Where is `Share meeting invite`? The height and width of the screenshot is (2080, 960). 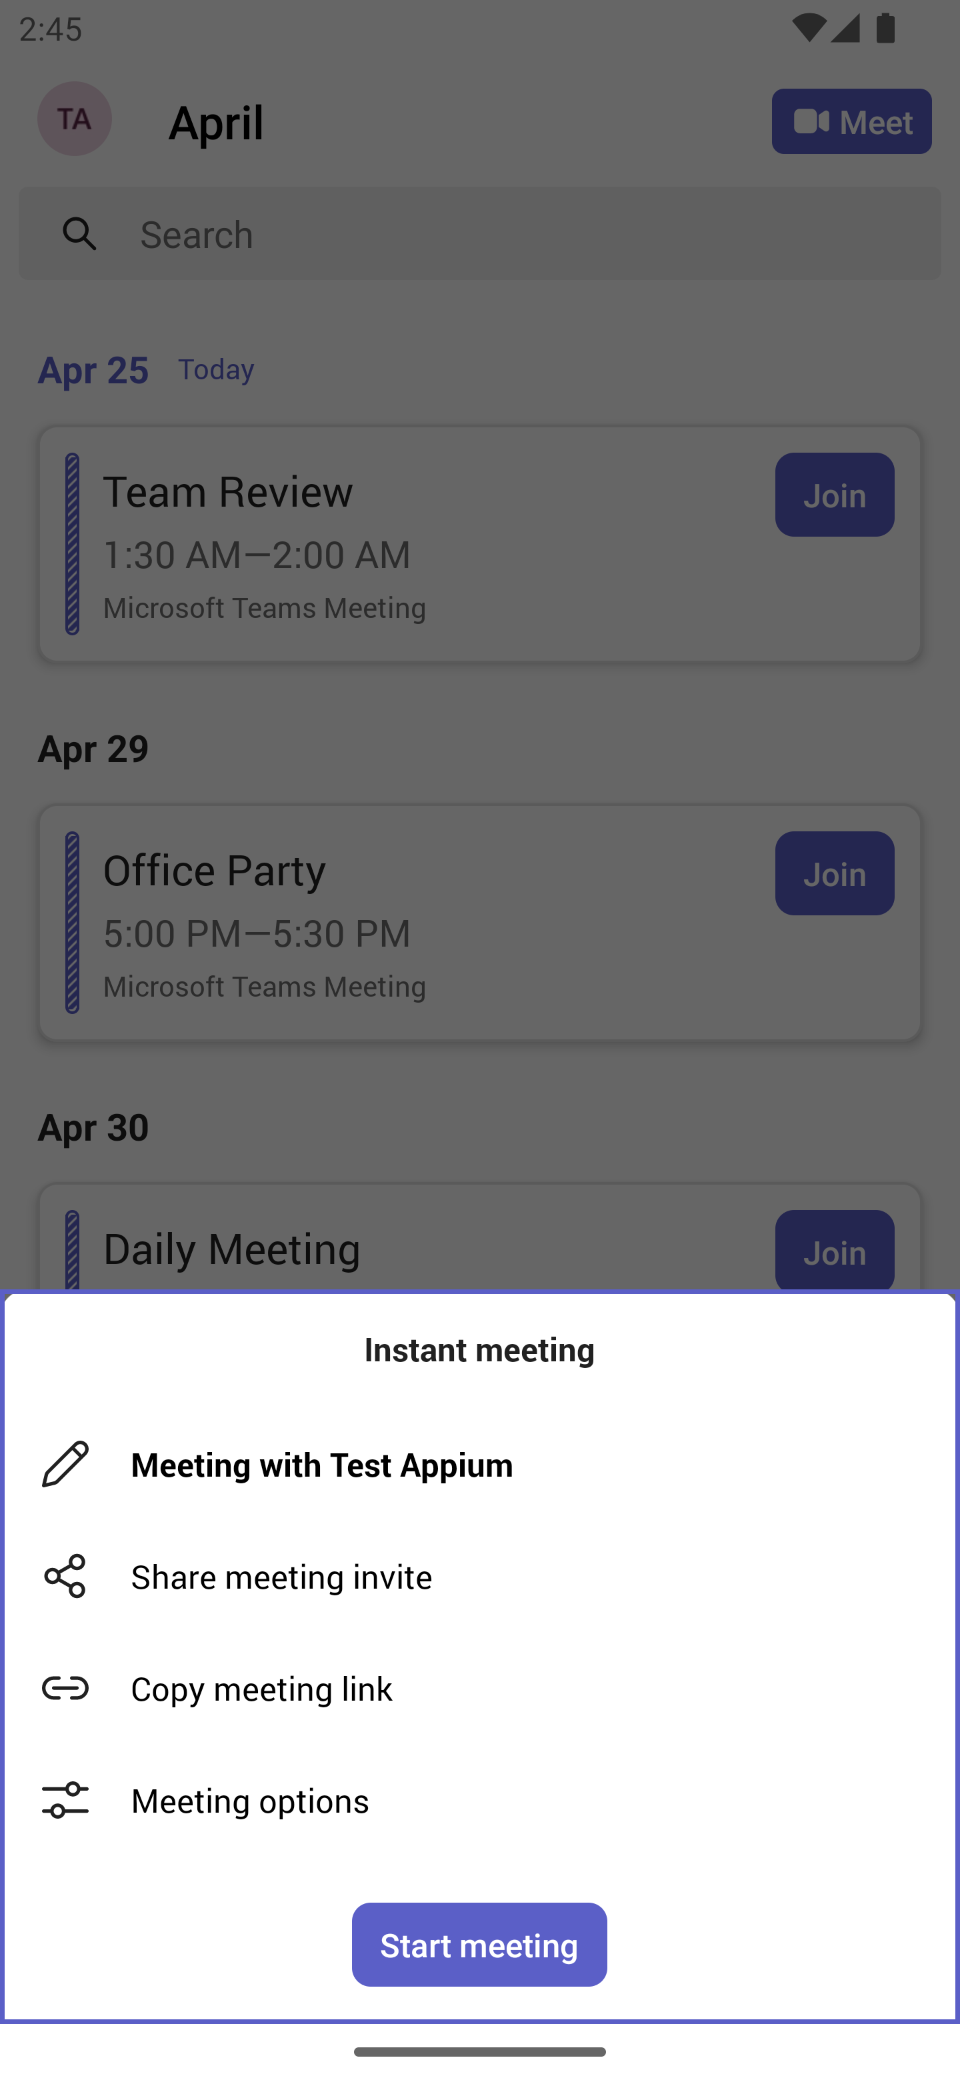 Share meeting invite is located at coordinates (480, 1576).